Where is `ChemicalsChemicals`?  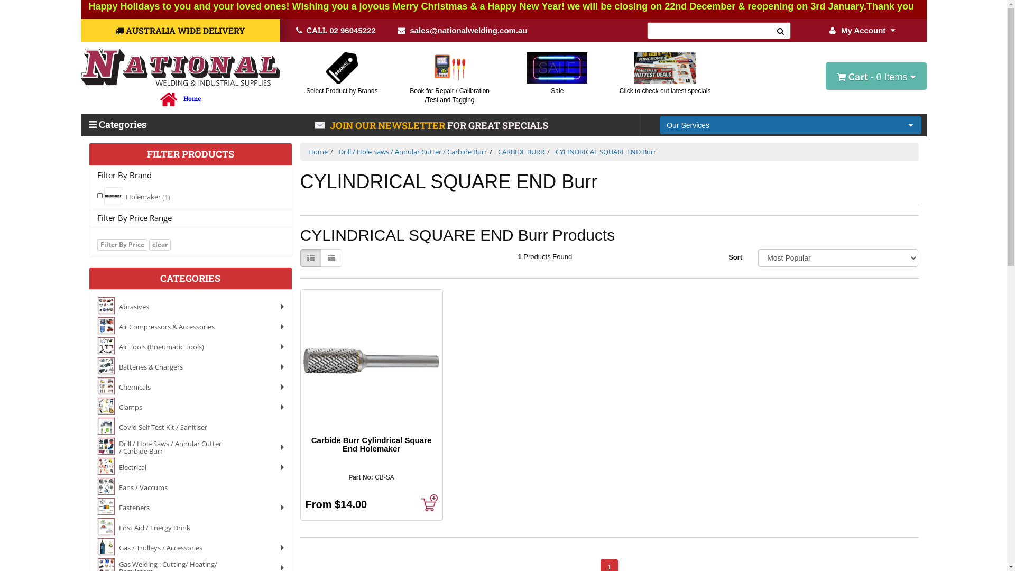
ChemicalsChemicals is located at coordinates (190, 386).